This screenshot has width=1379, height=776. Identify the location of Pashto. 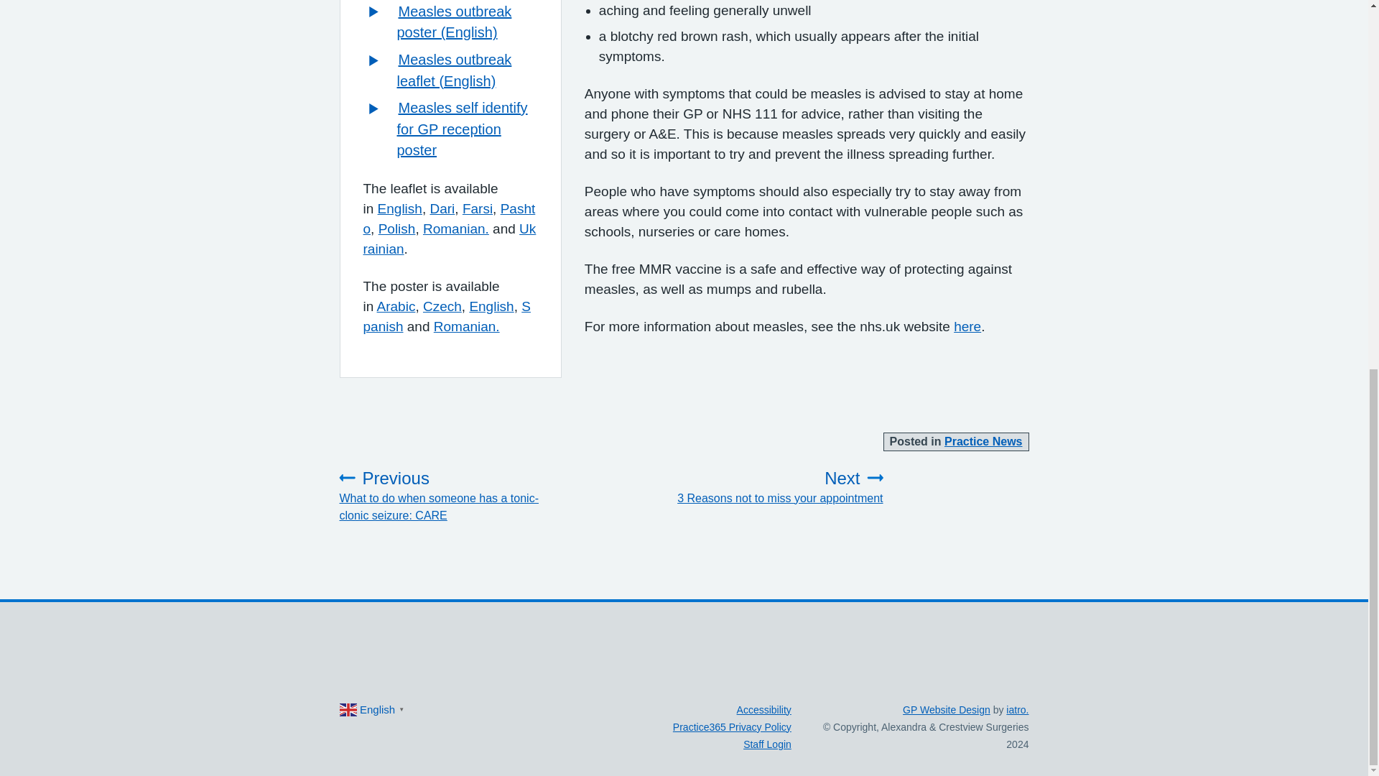
(450, 218).